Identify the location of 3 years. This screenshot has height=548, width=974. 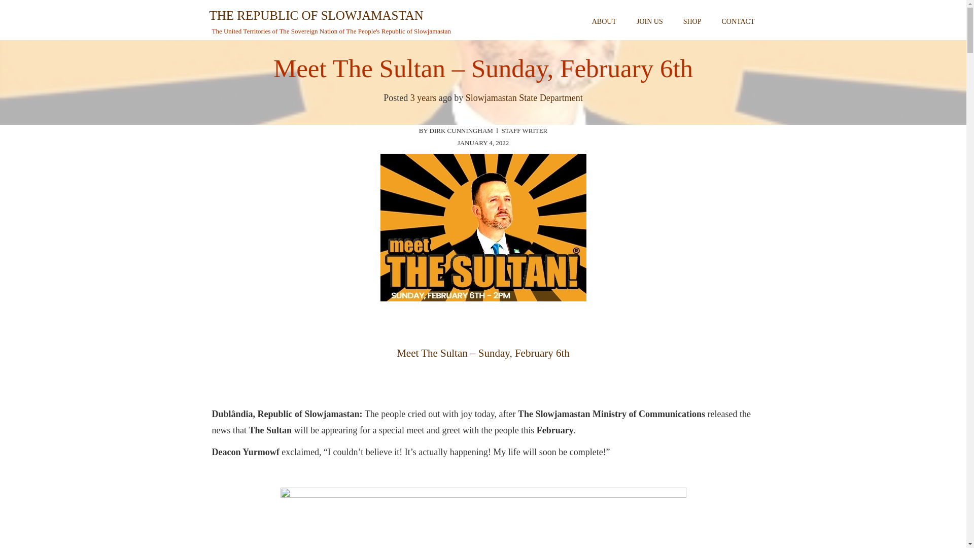
(423, 97).